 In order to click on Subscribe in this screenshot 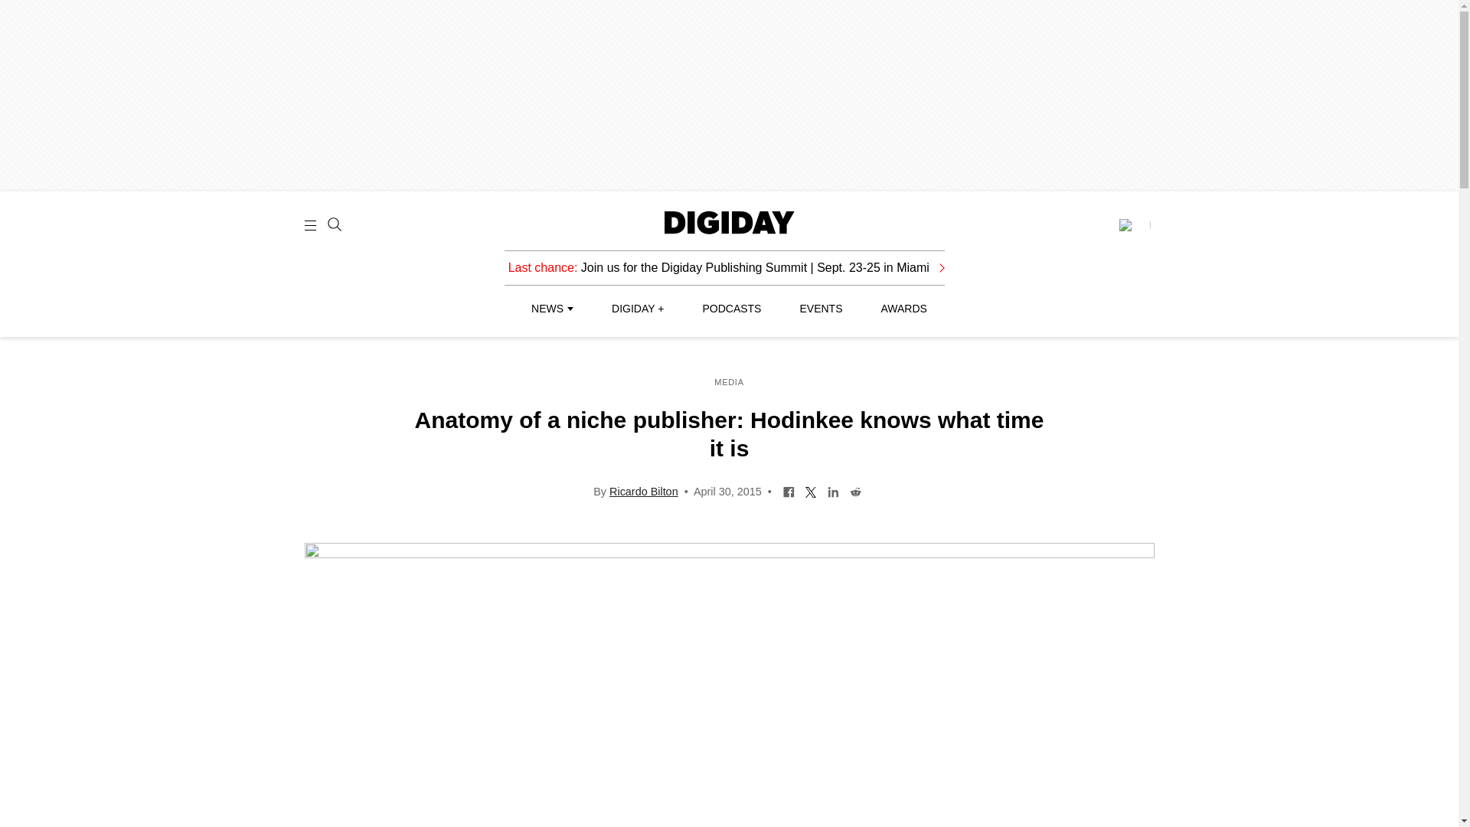, I will do `click(1134, 225)`.